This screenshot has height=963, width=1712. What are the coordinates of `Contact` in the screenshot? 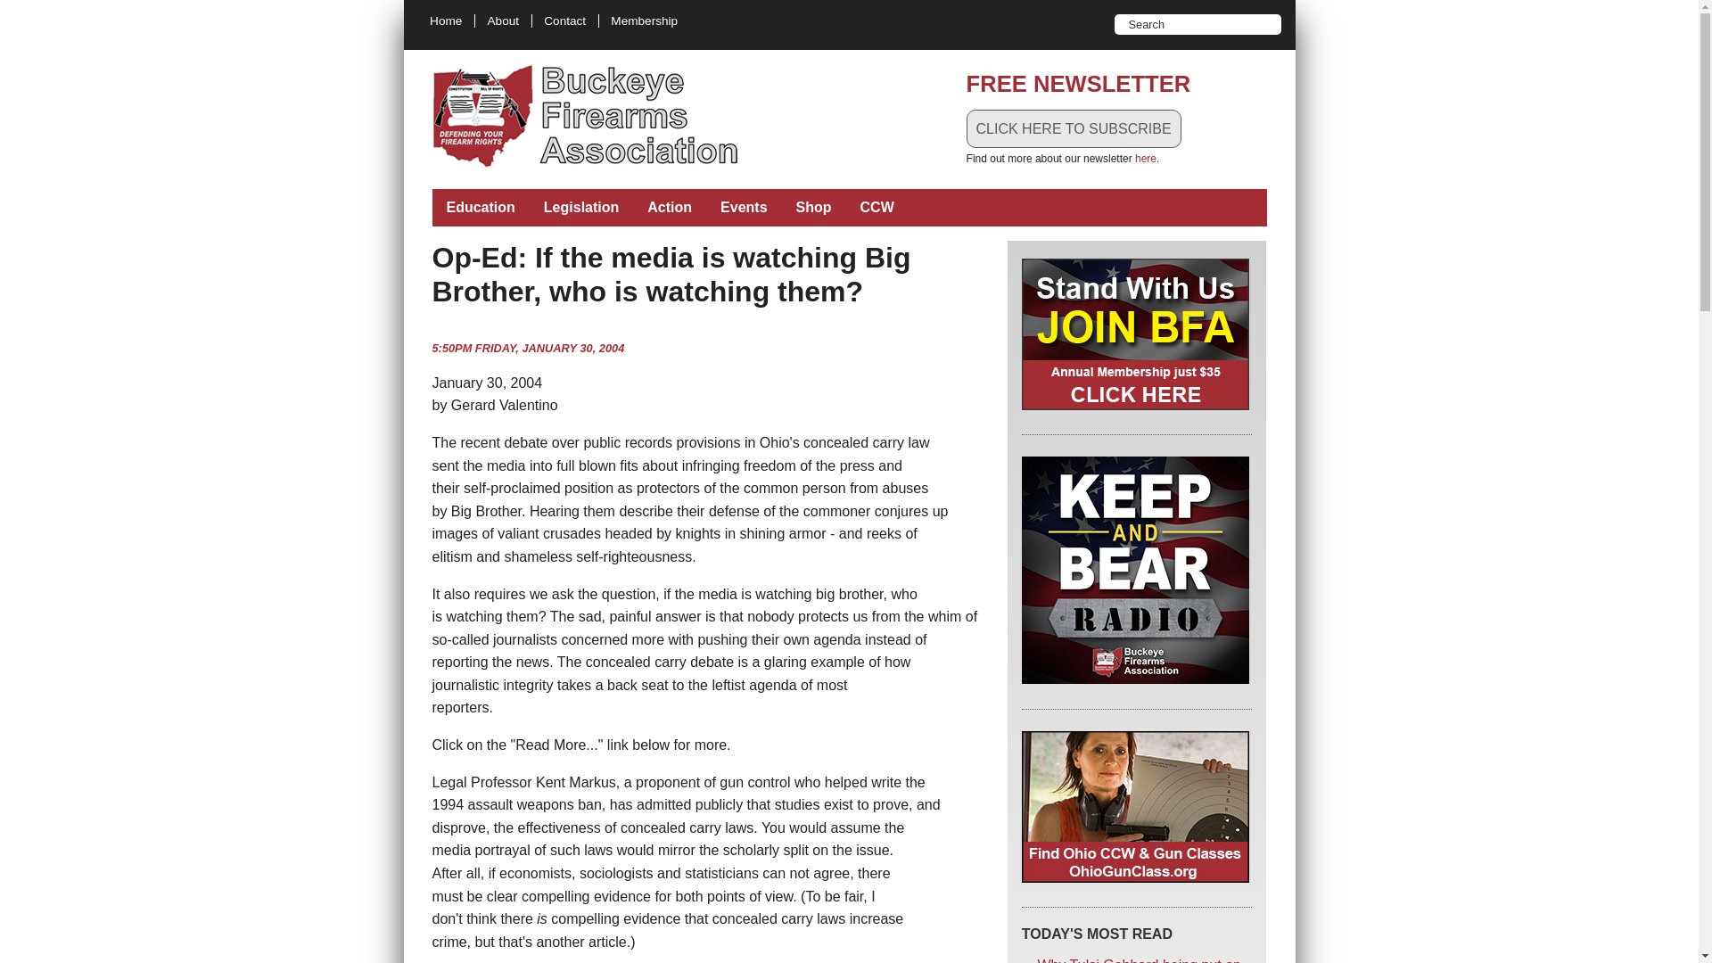 It's located at (565, 21).